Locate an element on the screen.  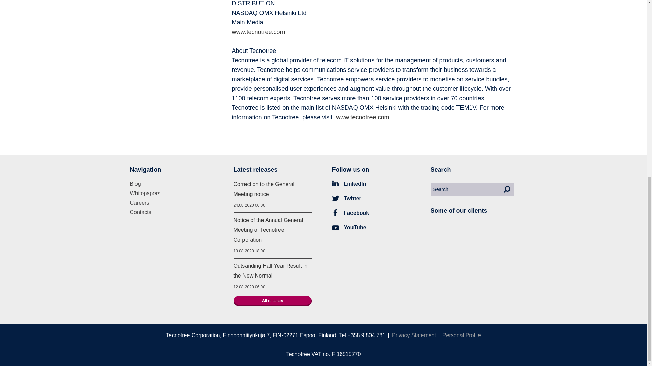
Contacts is located at coordinates (141, 212).